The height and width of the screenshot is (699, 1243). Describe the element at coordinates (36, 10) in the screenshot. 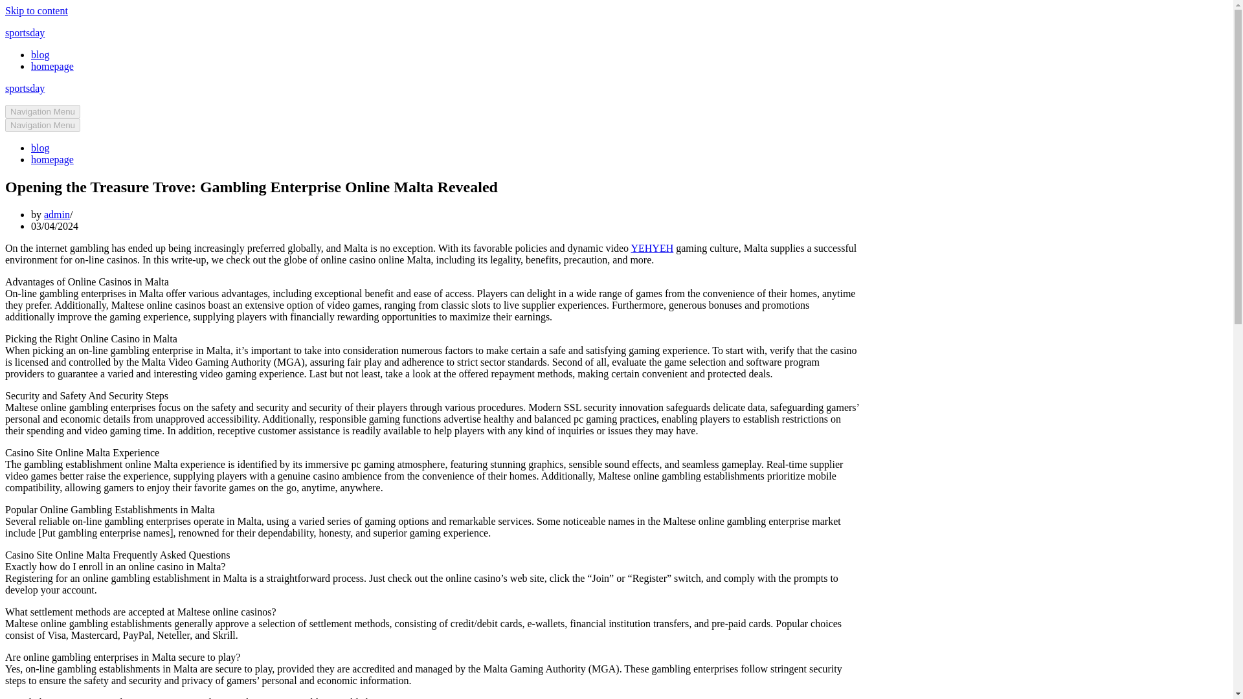

I see `Skip to content` at that location.